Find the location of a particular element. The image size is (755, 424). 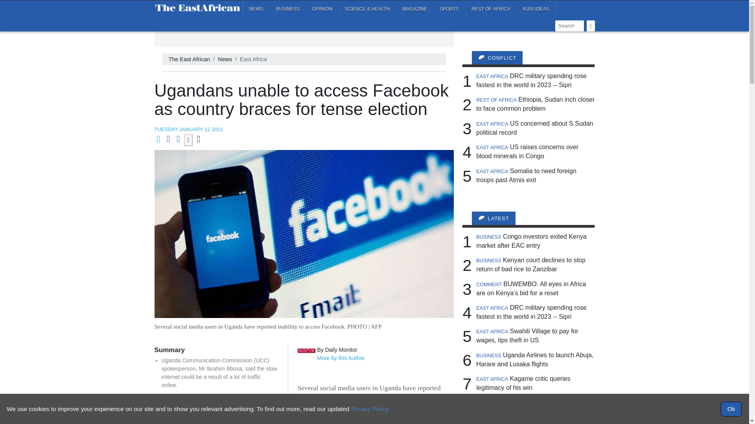

NEWS is located at coordinates (256, 9).